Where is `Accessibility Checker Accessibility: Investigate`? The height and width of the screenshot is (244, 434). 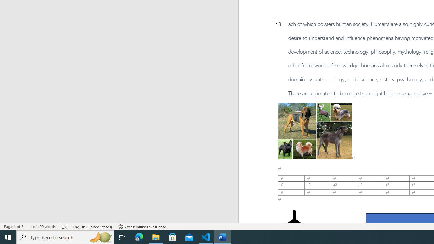
Accessibility Checker Accessibility: Investigate is located at coordinates (142, 226).